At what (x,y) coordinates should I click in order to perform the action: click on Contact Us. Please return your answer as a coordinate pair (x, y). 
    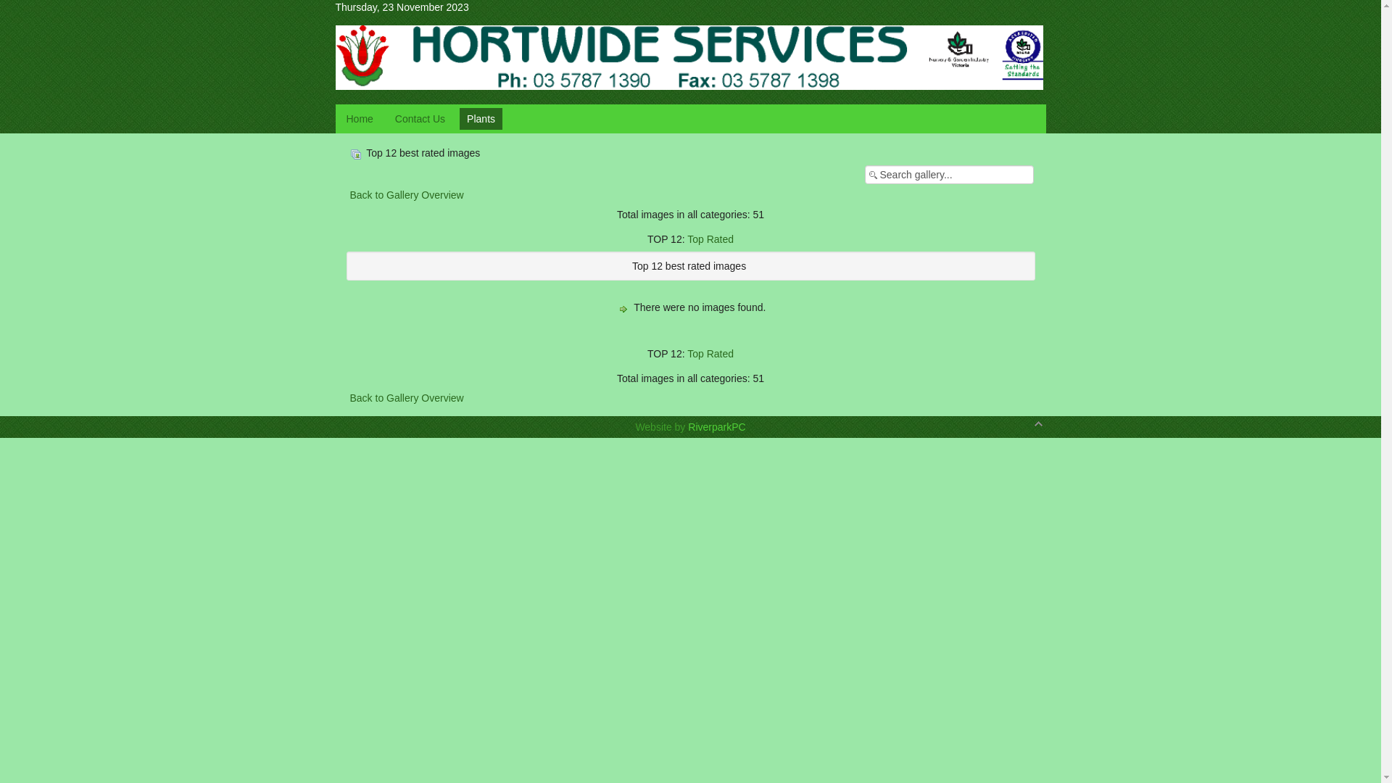
    Looking at the image, I should click on (420, 119).